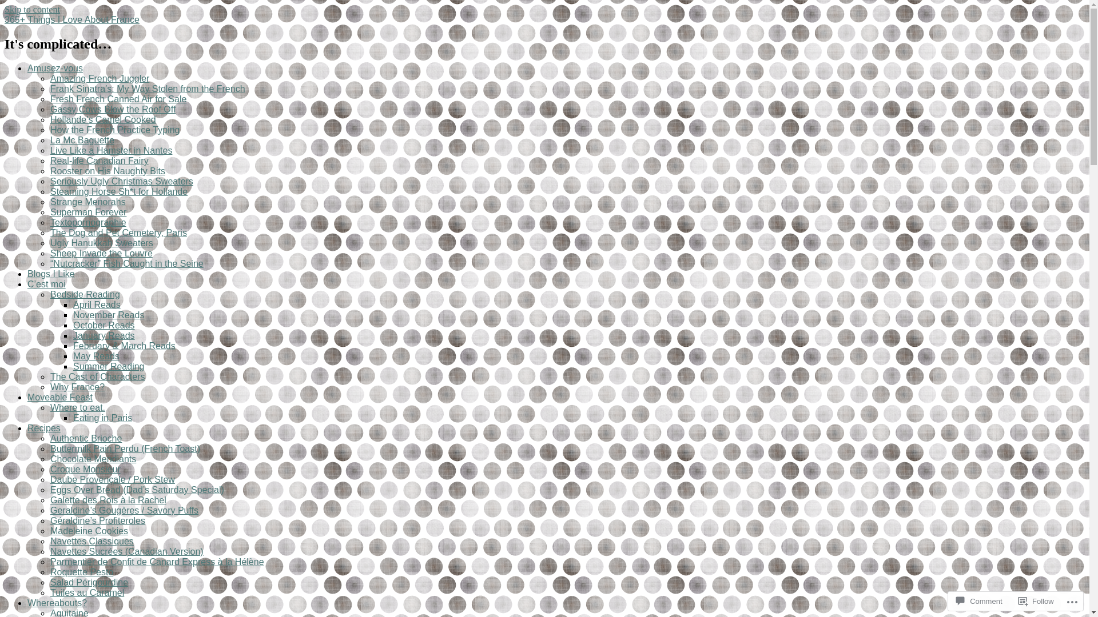  I want to click on The Cast of Characters, so click(97, 377).